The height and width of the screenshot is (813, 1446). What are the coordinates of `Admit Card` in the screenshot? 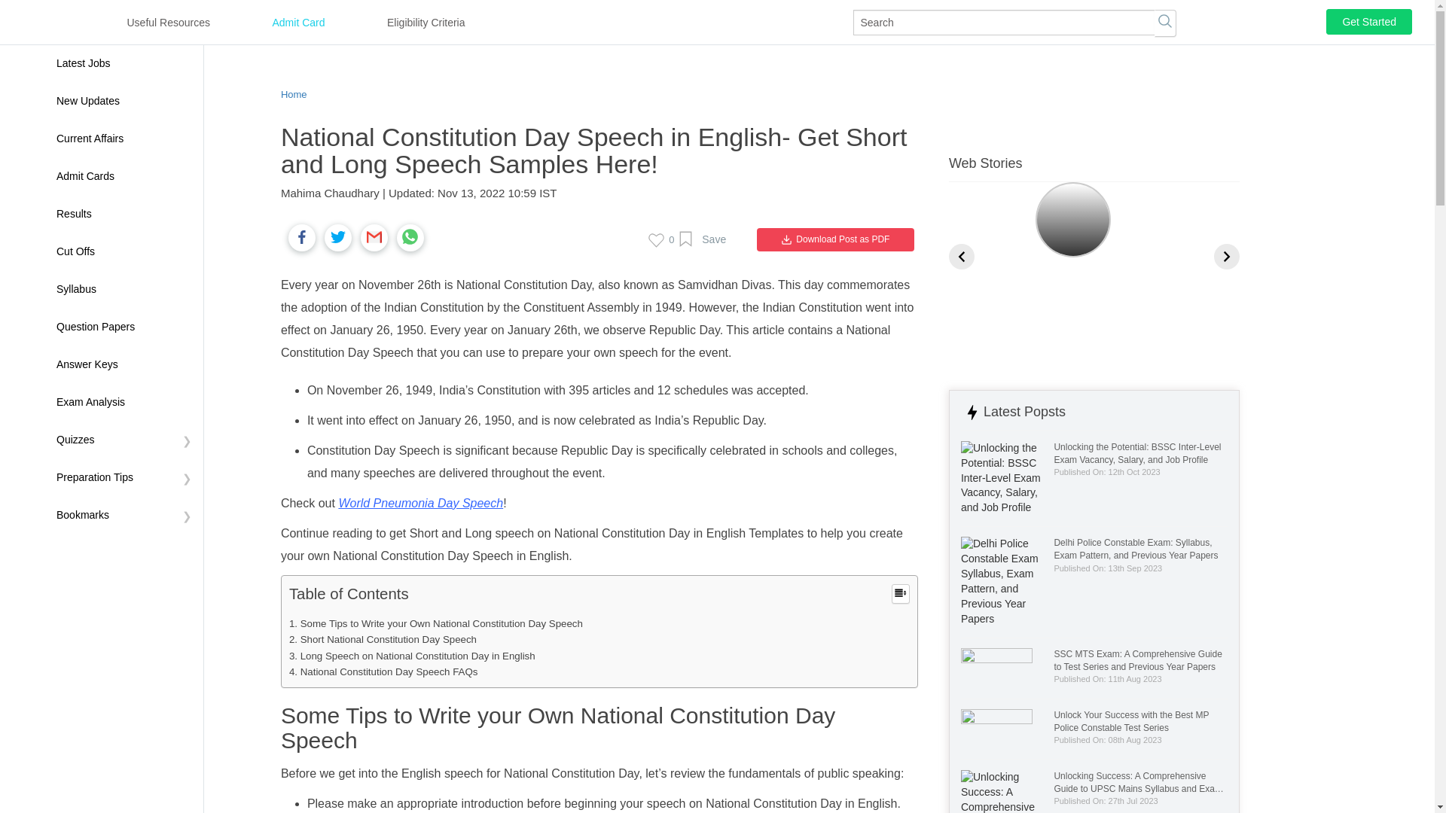 It's located at (303, 20).